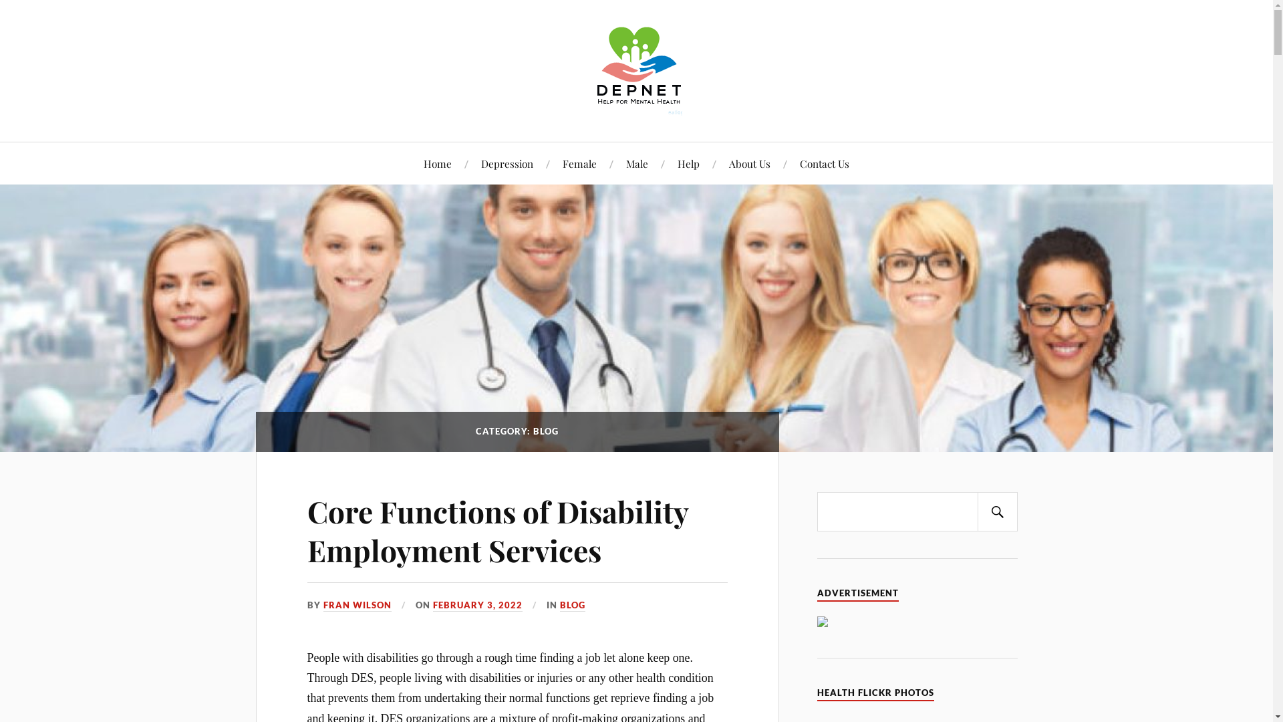  Describe the element at coordinates (750, 163) in the screenshot. I see `About Us` at that location.